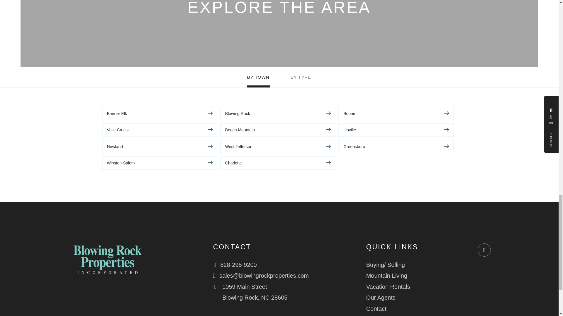  What do you see at coordinates (160, 163) in the screenshot?
I see `Homes For Sale Winston-Salem NC` at bounding box center [160, 163].